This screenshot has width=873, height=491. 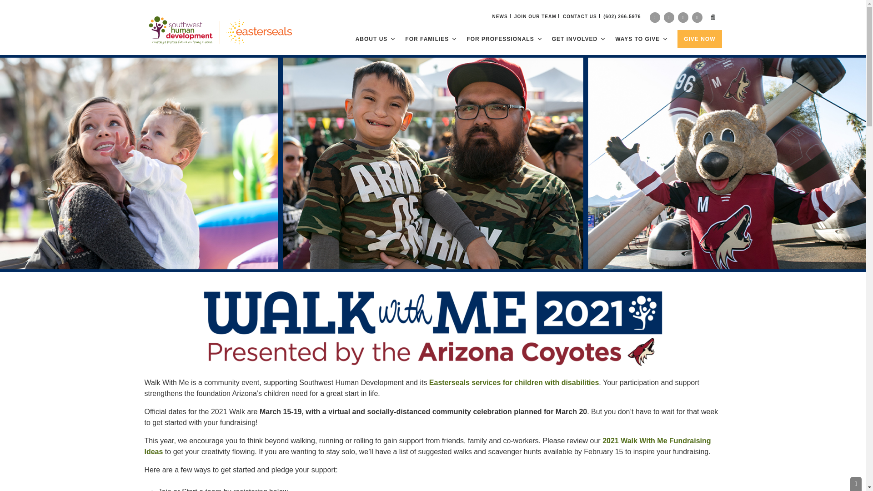 What do you see at coordinates (697, 17) in the screenshot?
I see `YouTube` at bounding box center [697, 17].